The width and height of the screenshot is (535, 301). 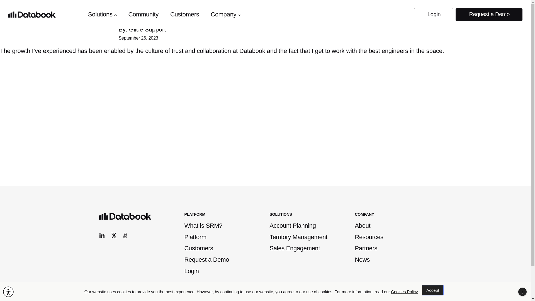 What do you see at coordinates (143, 16) in the screenshot?
I see `Community` at bounding box center [143, 16].